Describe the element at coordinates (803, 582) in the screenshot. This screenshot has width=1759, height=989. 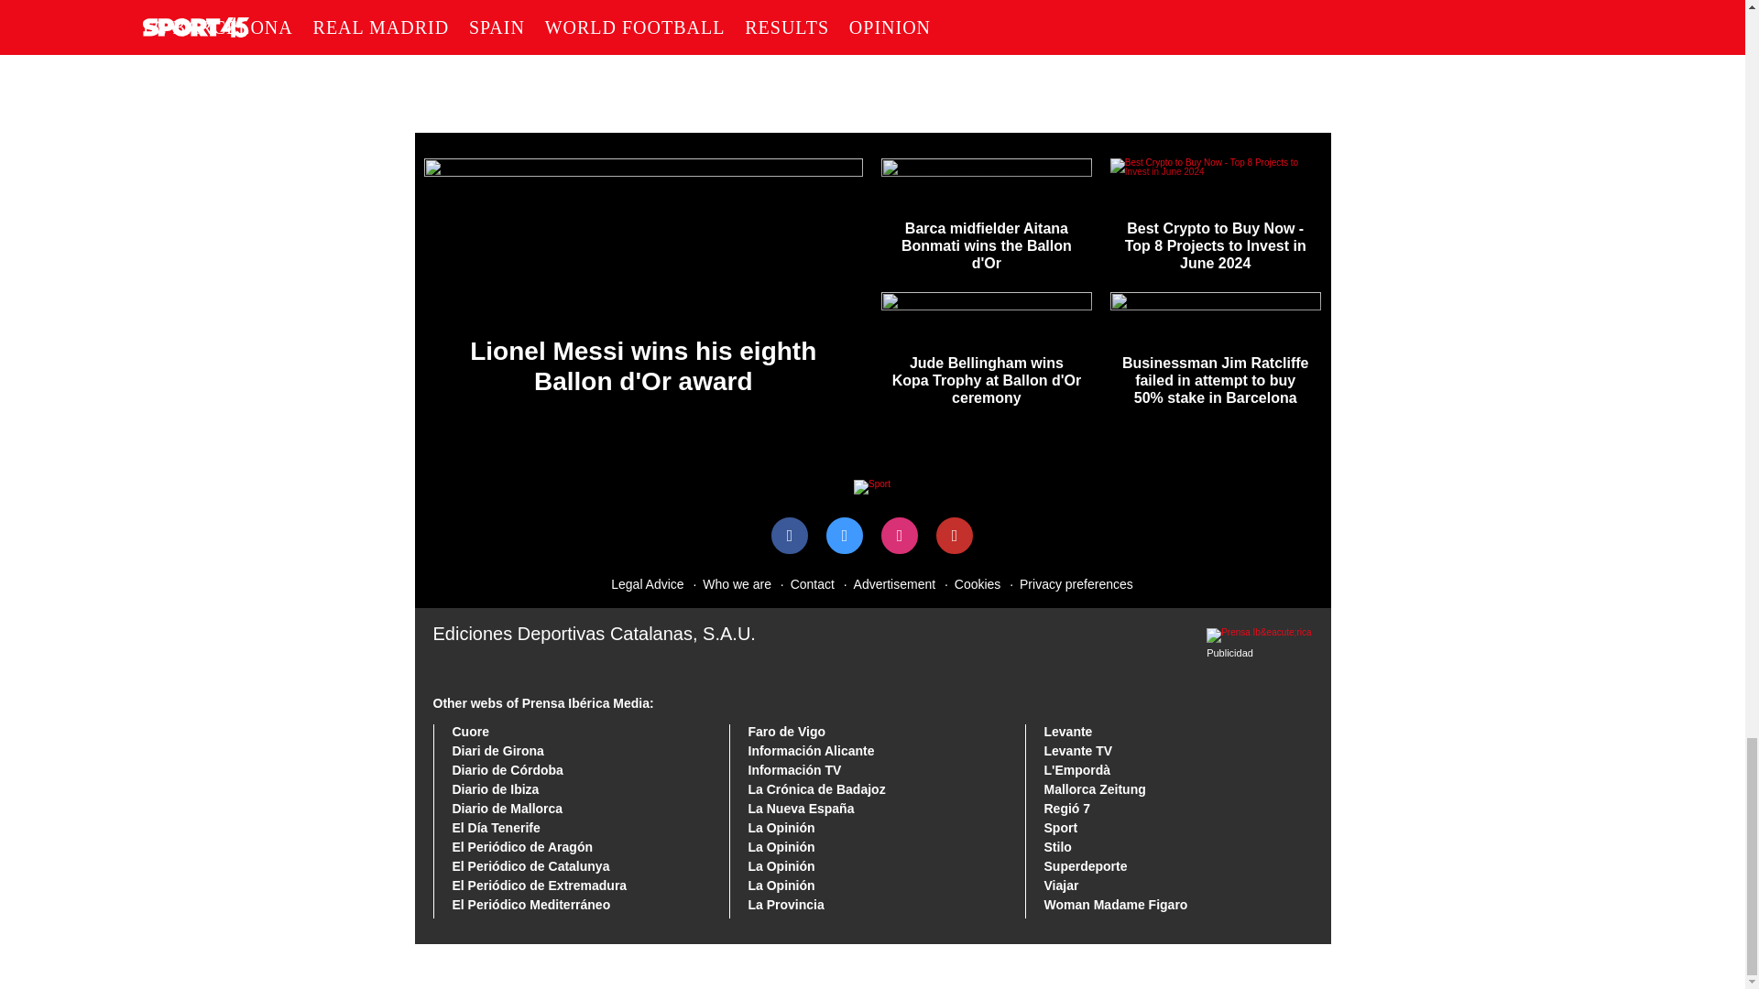
I see `Contact` at that location.